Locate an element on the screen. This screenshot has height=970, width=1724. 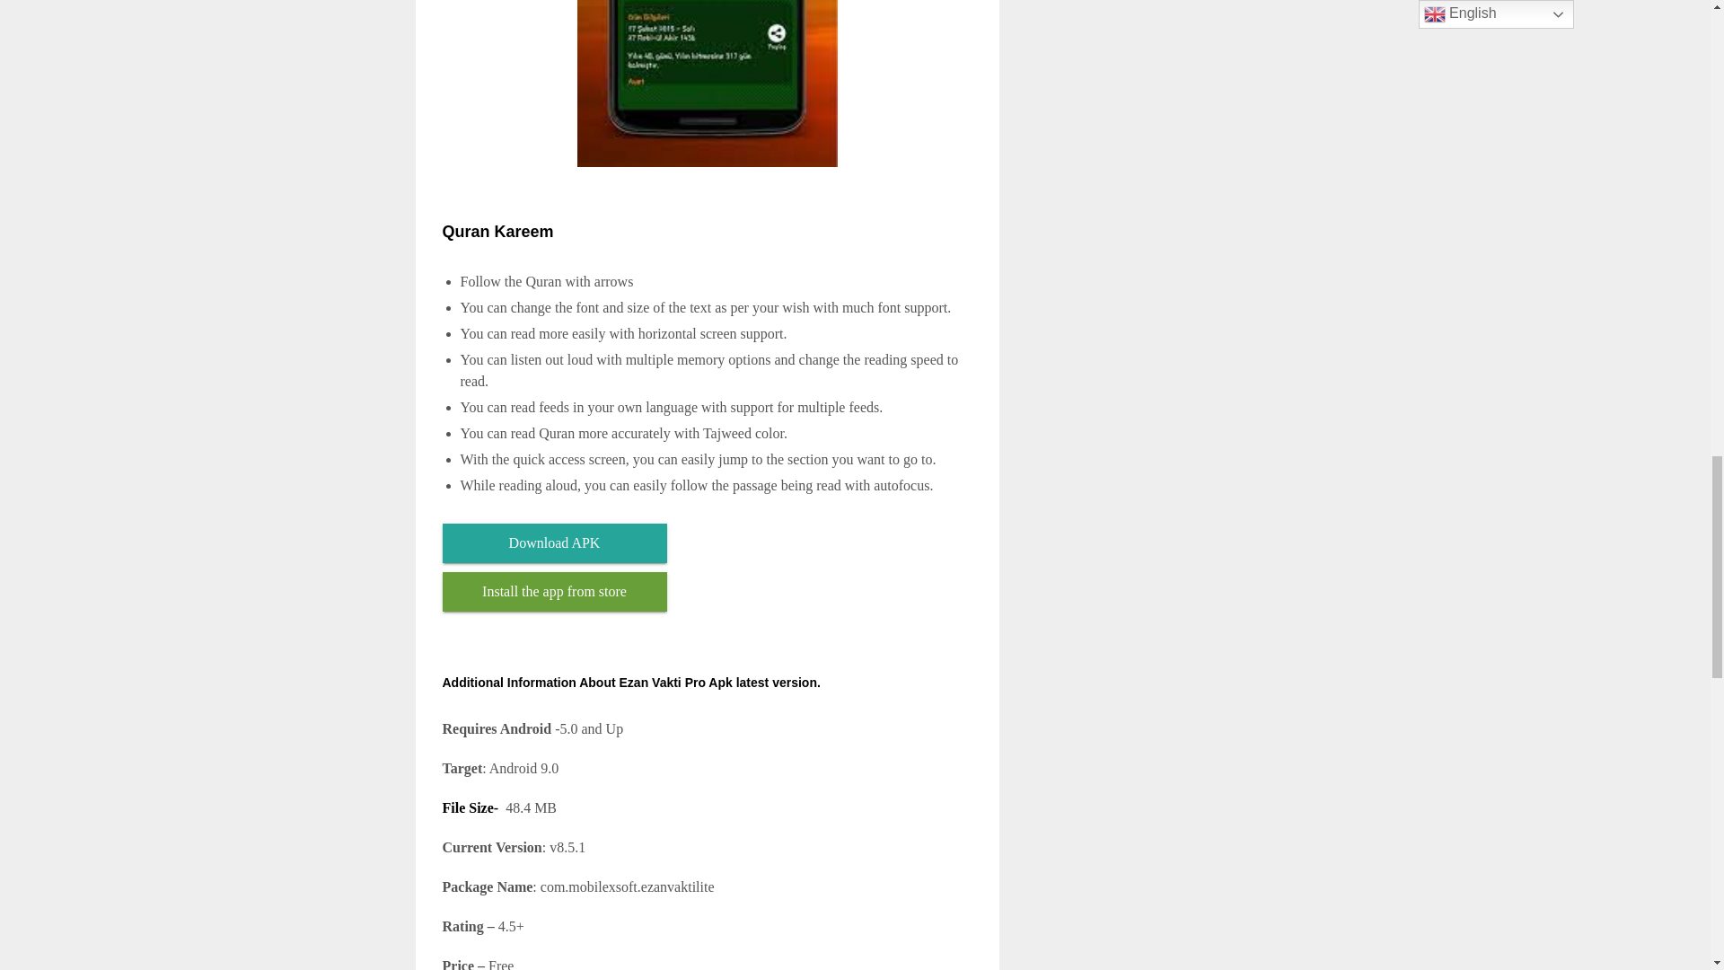
Install APK from Google Play is located at coordinates (553, 592).